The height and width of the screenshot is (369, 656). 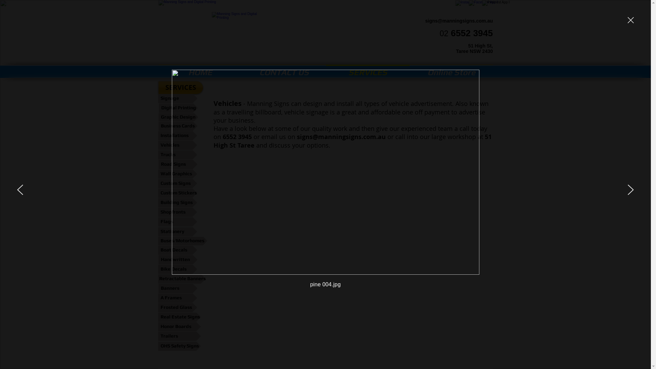 I want to click on Business Cards, so click(x=178, y=126).